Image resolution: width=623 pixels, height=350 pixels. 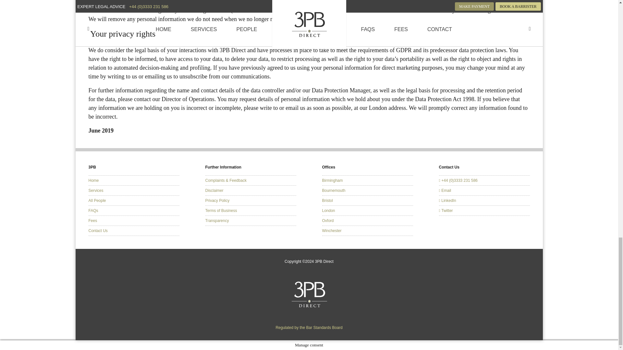 What do you see at coordinates (97, 201) in the screenshot?
I see `All People` at bounding box center [97, 201].